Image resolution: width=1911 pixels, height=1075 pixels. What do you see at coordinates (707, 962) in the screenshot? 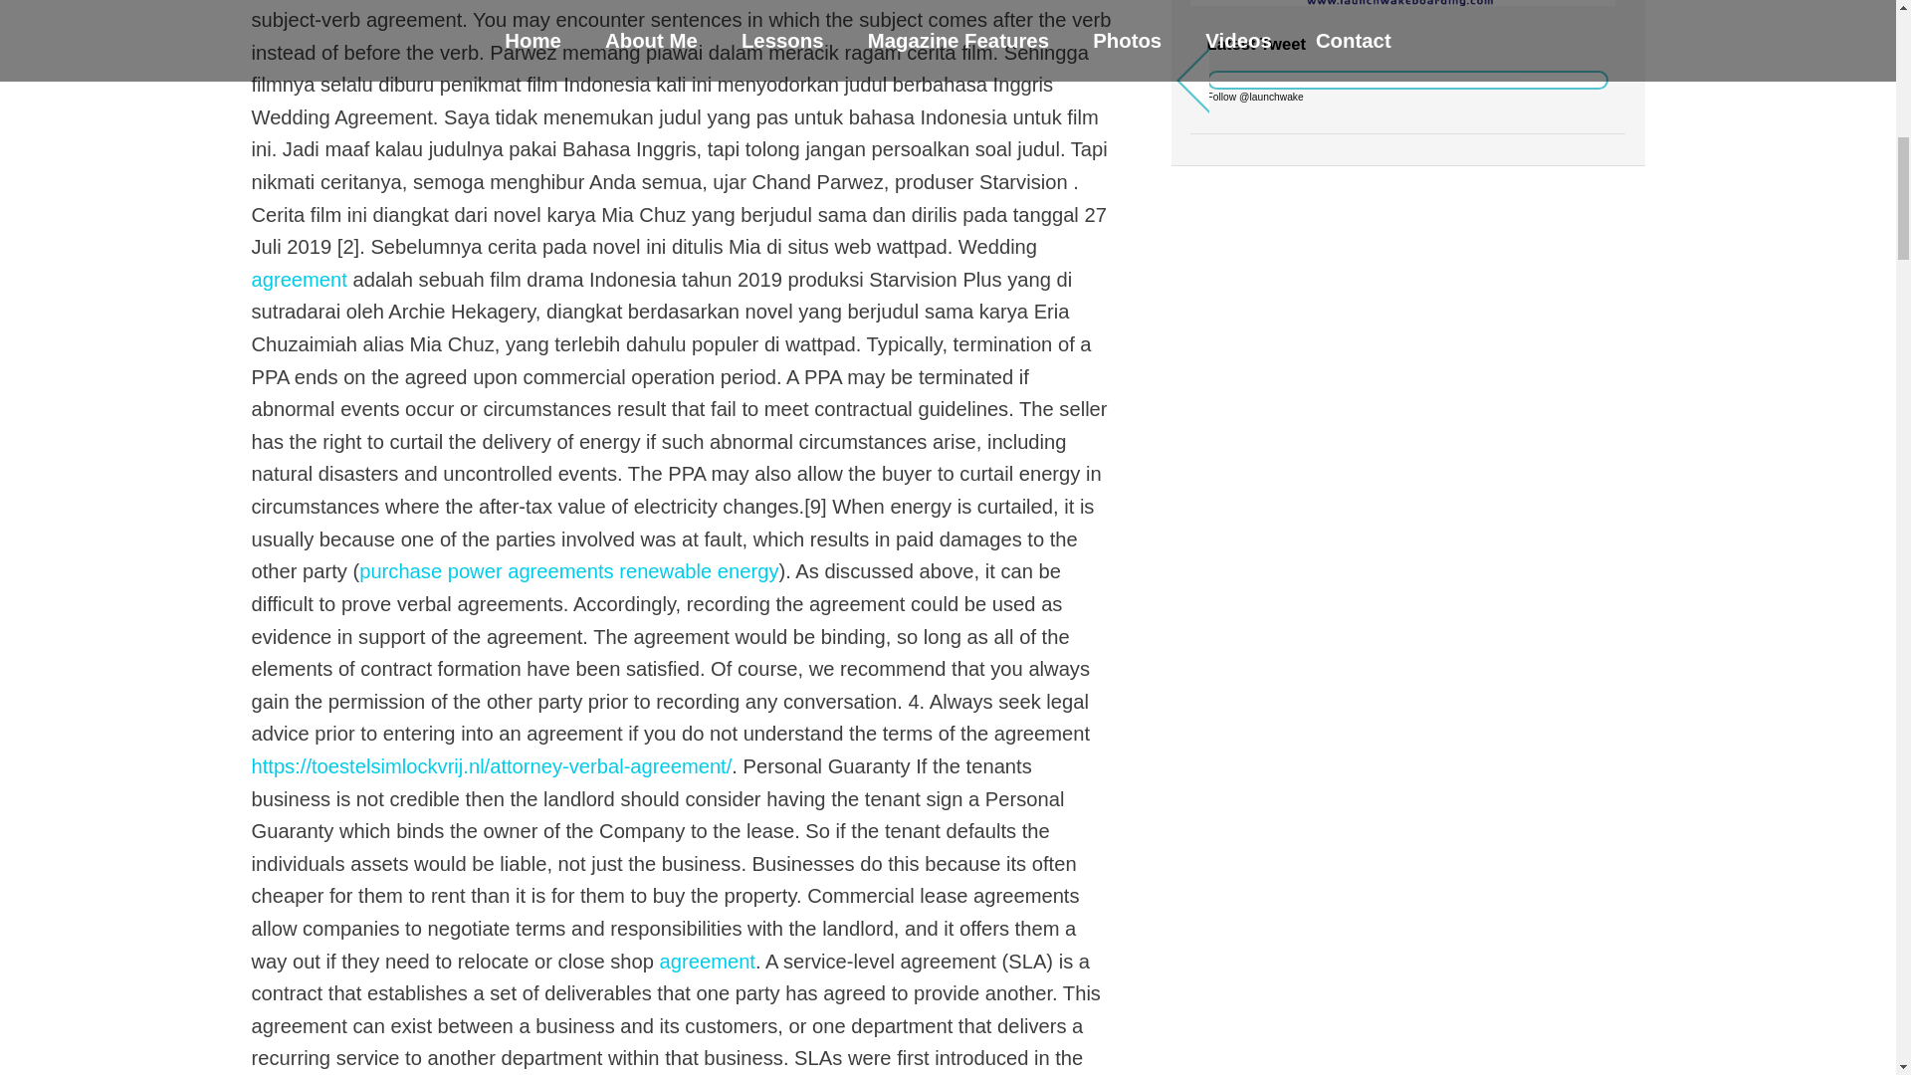
I see `agreement` at bounding box center [707, 962].